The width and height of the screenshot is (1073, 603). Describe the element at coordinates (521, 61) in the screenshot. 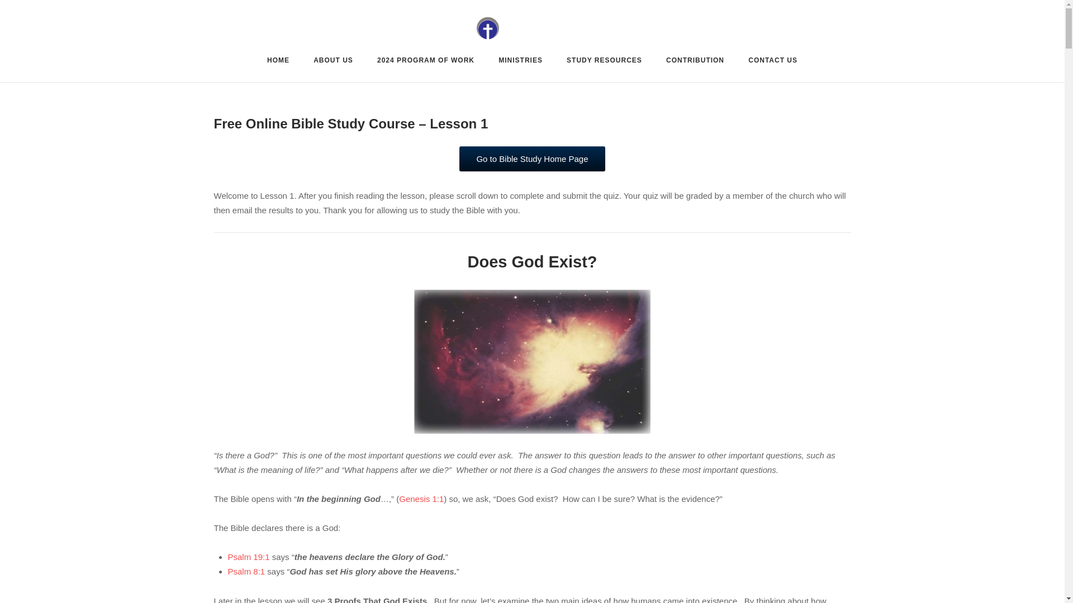

I see `MINISTRIES` at that location.